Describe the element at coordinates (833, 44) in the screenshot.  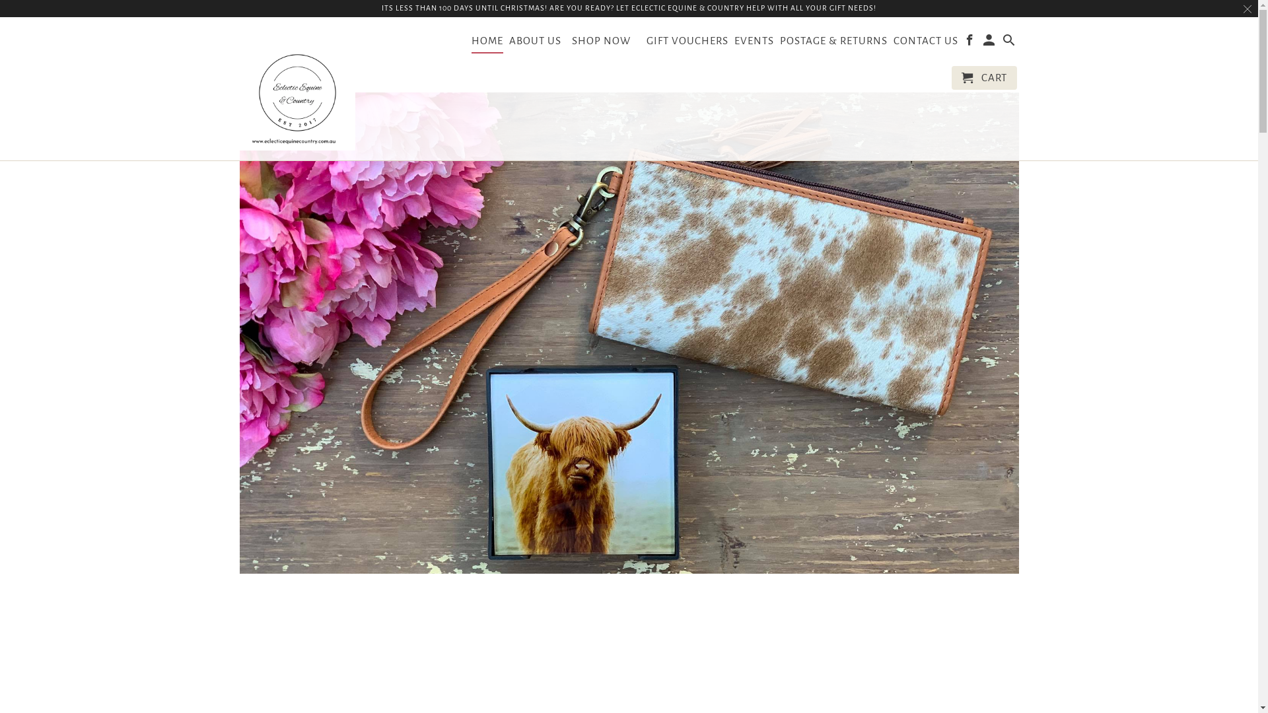
I see `POSTAGE & RETURNS` at that location.